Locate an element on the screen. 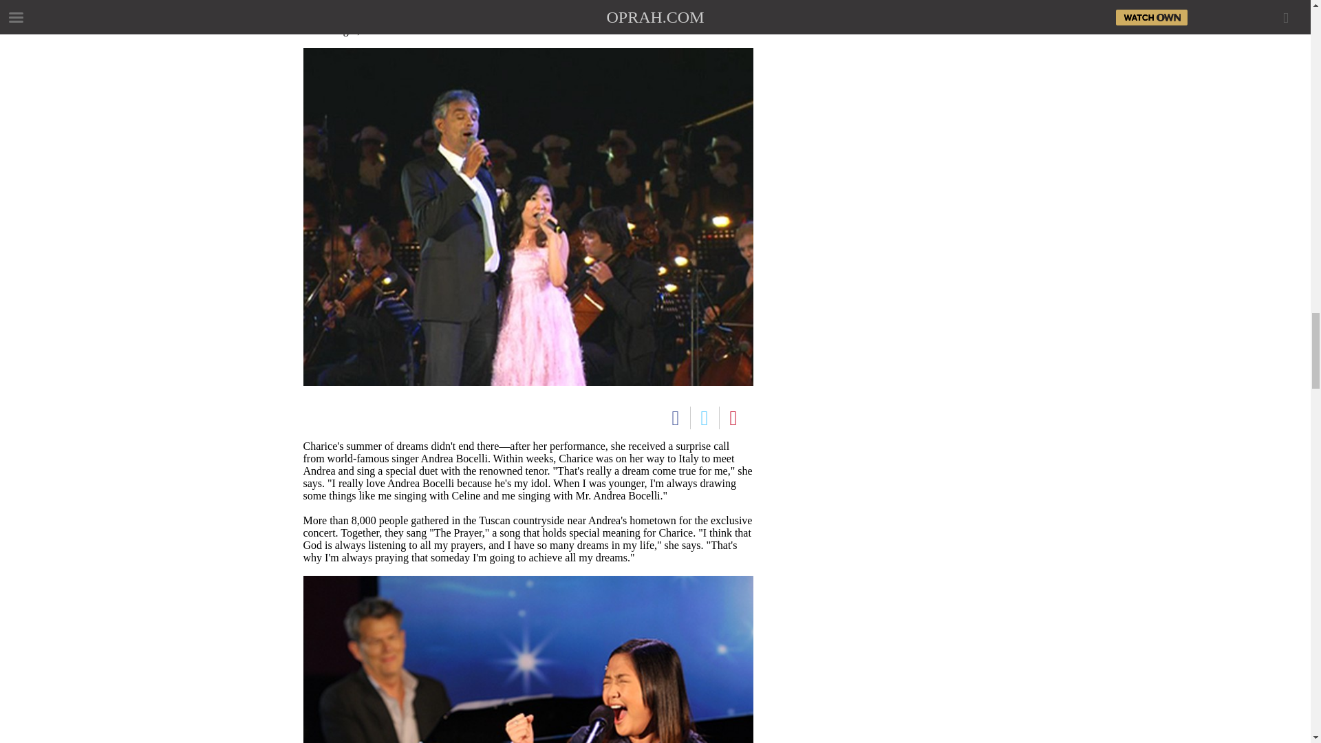 The height and width of the screenshot is (743, 1321). Charice Pempengco sings "My Heart Will Go On." is located at coordinates (527, 659).